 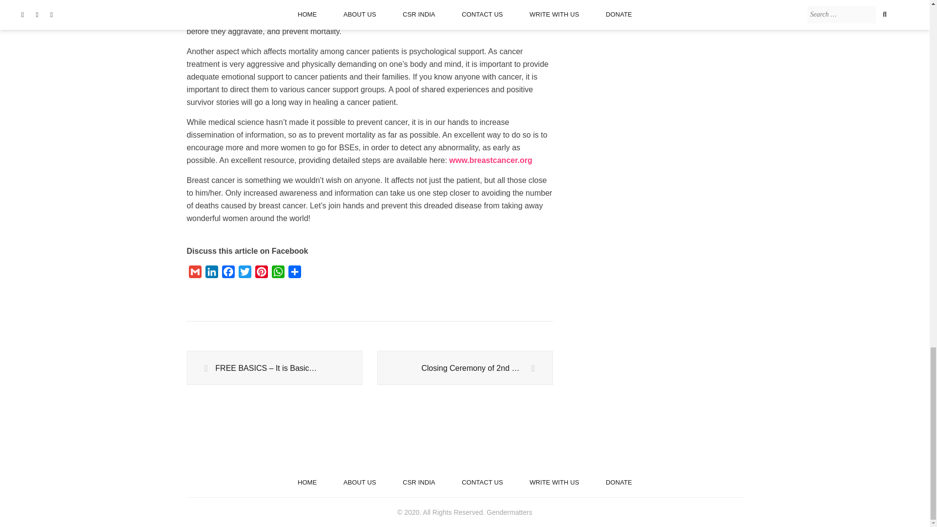 What do you see at coordinates (465, 368) in the screenshot?
I see `Closing Ceremony of 2nd Self Defence Winter Camp` at bounding box center [465, 368].